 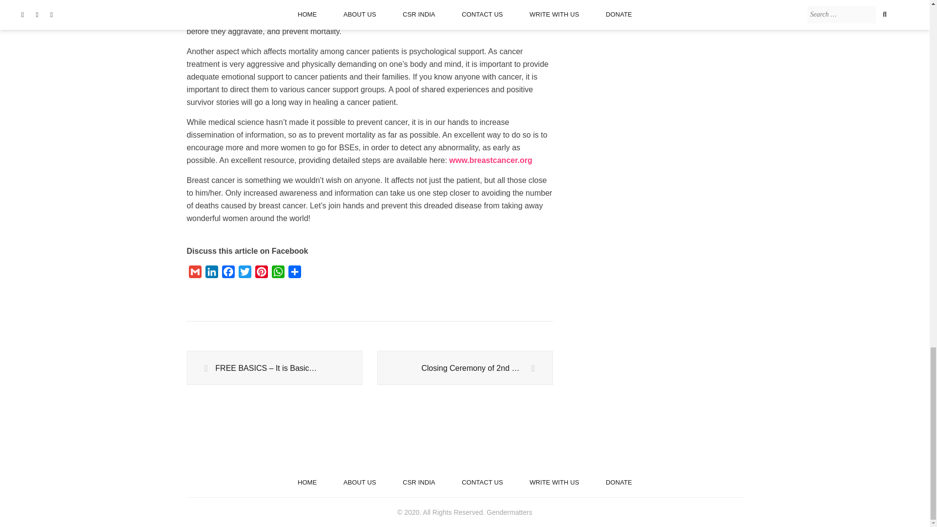 What do you see at coordinates (465, 368) in the screenshot?
I see `Closing Ceremony of 2nd Self Defence Winter Camp` at bounding box center [465, 368].